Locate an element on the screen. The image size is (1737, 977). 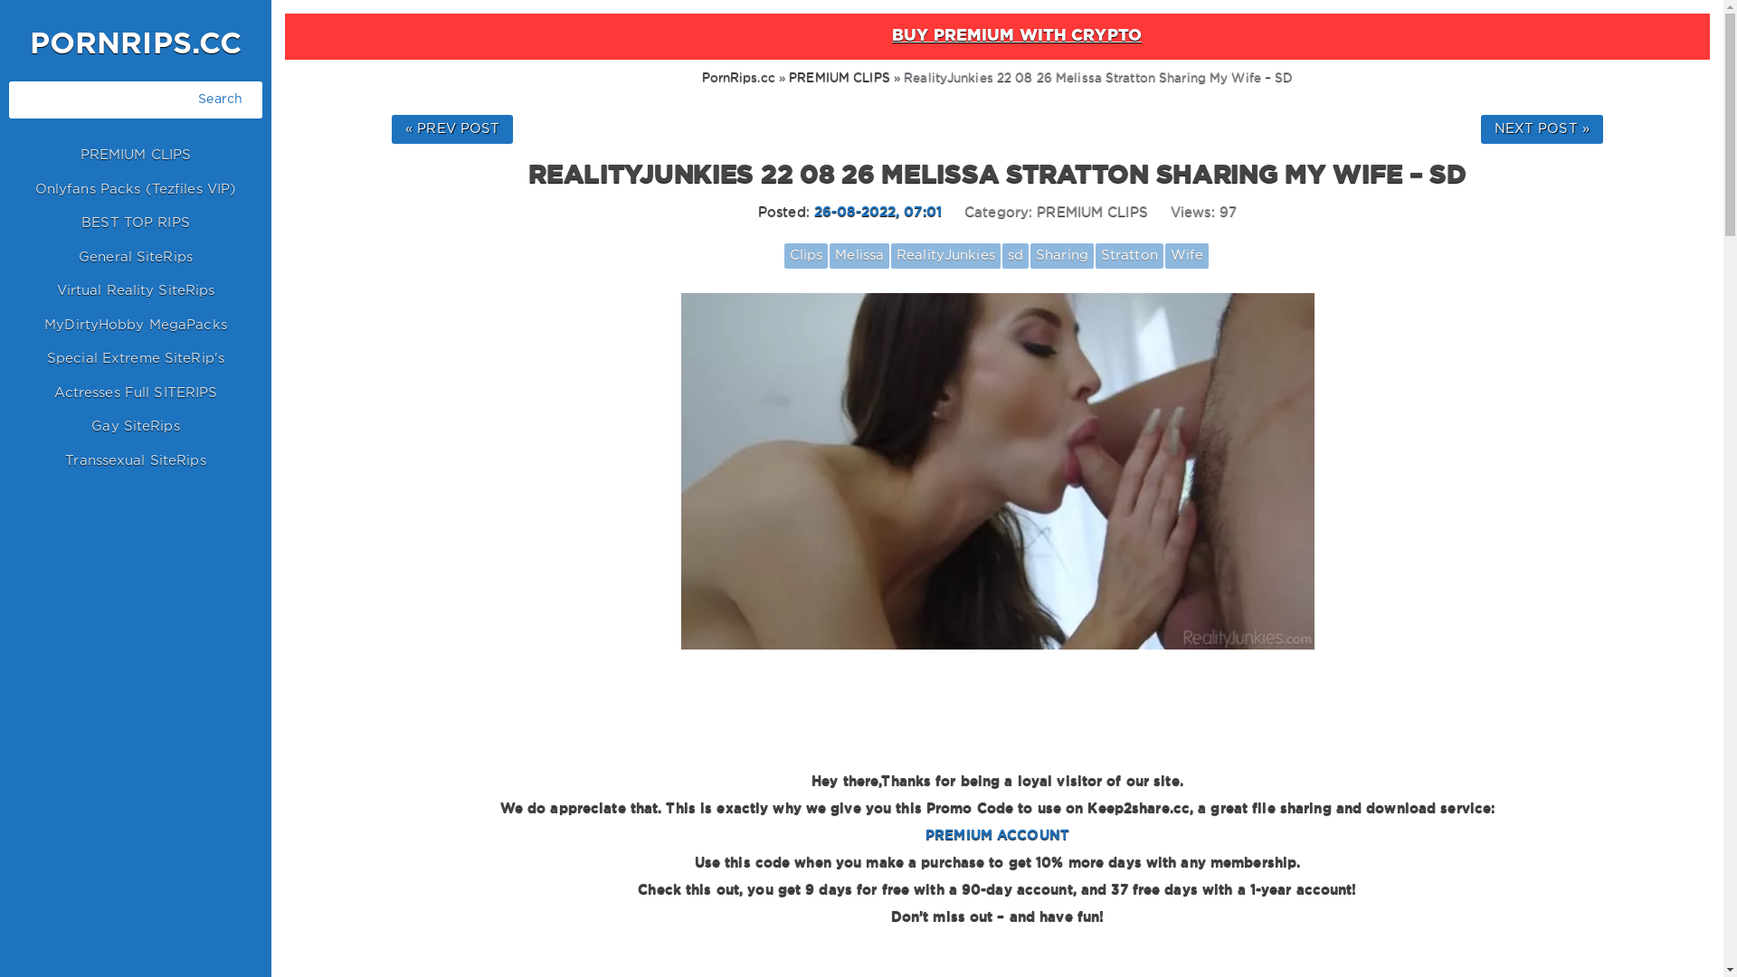
Stratton is located at coordinates (1129, 257).